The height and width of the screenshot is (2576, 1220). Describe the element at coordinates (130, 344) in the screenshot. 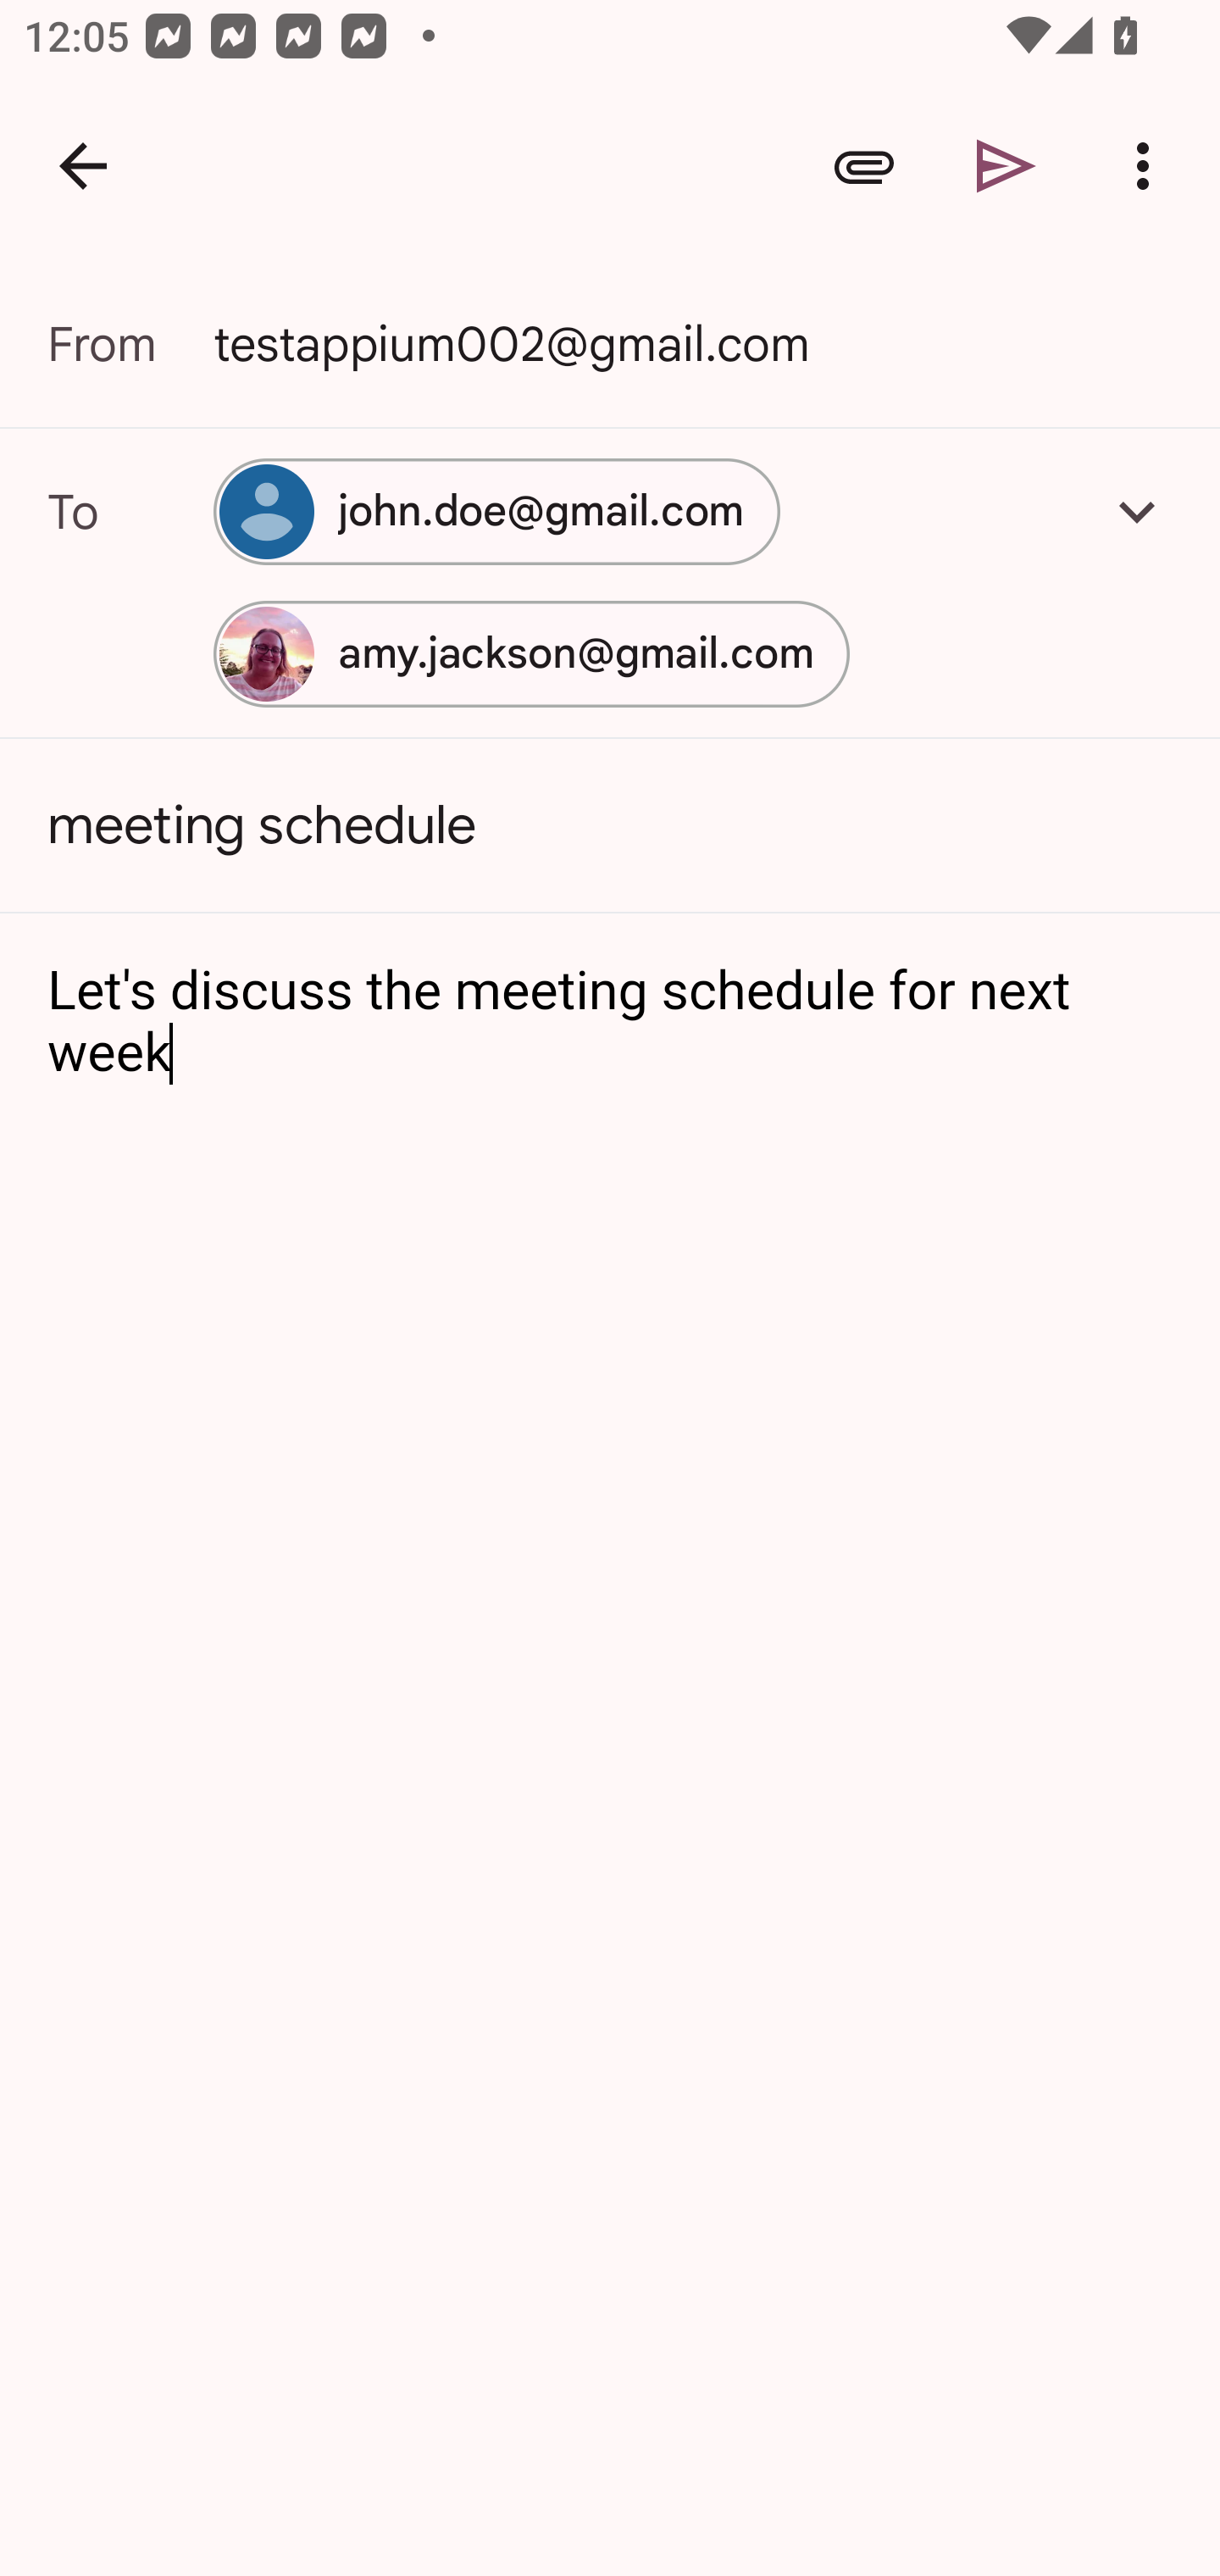

I see `From` at that location.